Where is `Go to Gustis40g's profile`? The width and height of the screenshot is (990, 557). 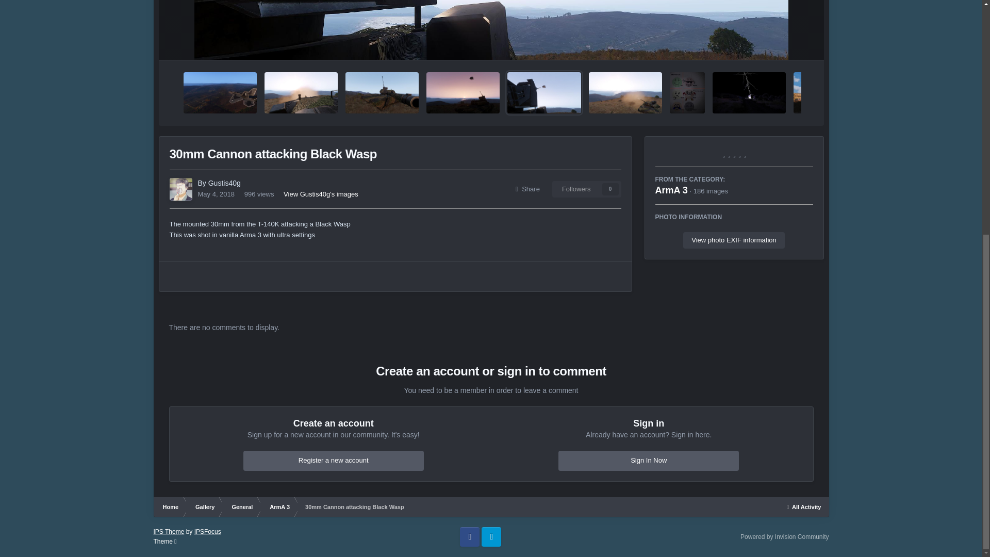 Go to Gustis40g's profile is located at coordinates (180, 189).